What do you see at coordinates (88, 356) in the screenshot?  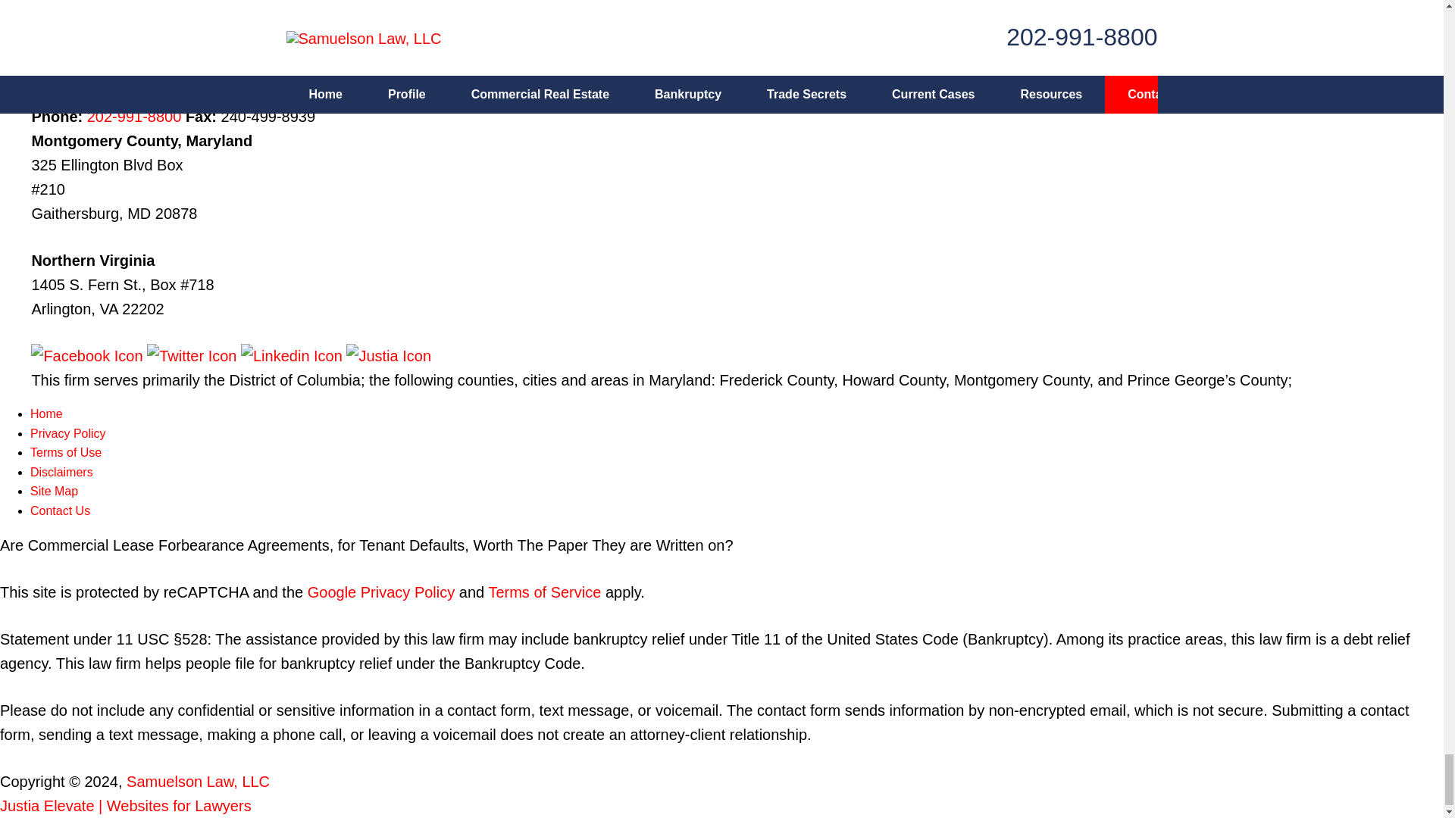 I see `Facebook` at bounding box center [88, 356].